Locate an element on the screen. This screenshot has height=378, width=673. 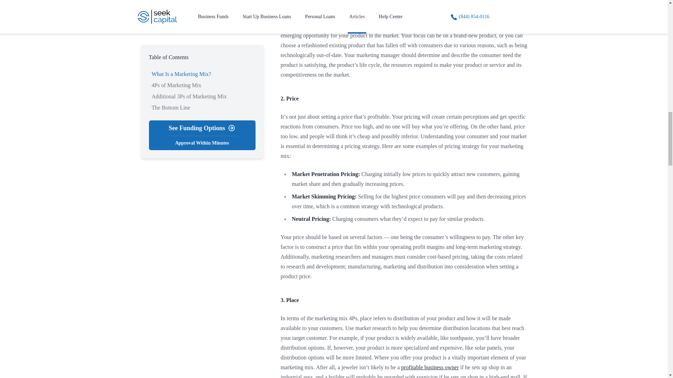
competitive edge is located at coordinates (340, 7).